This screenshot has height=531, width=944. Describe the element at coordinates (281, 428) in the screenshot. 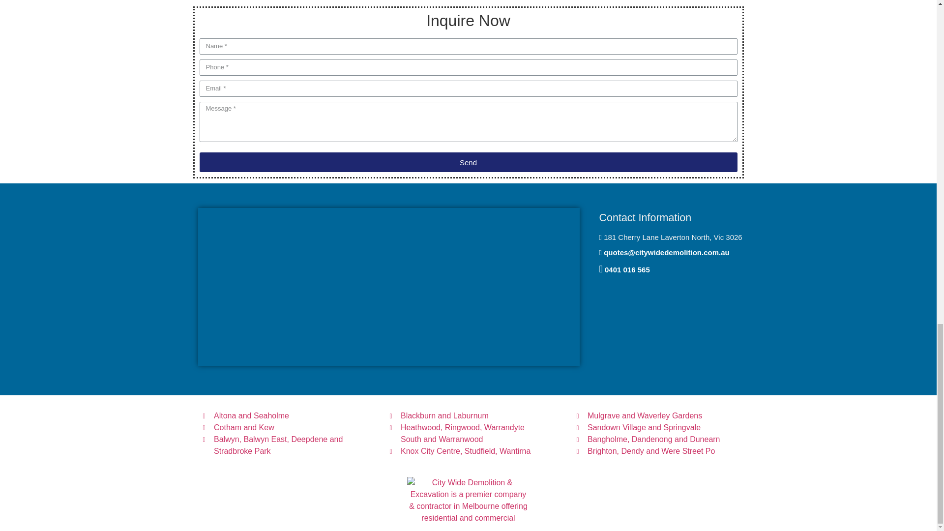

I see `Cotham and Kew` at that location.